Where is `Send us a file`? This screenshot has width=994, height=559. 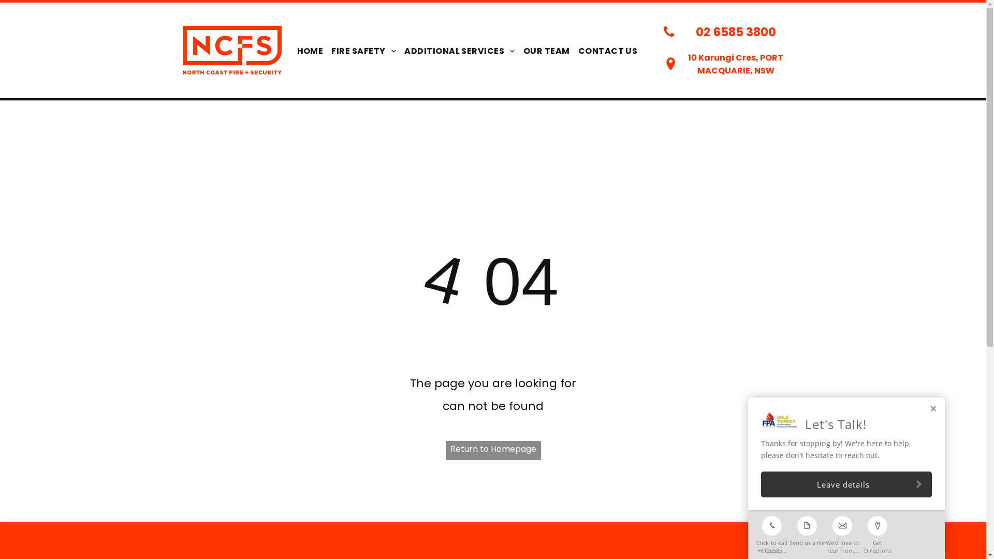 Send us a file is located at coordinates (807, 529).